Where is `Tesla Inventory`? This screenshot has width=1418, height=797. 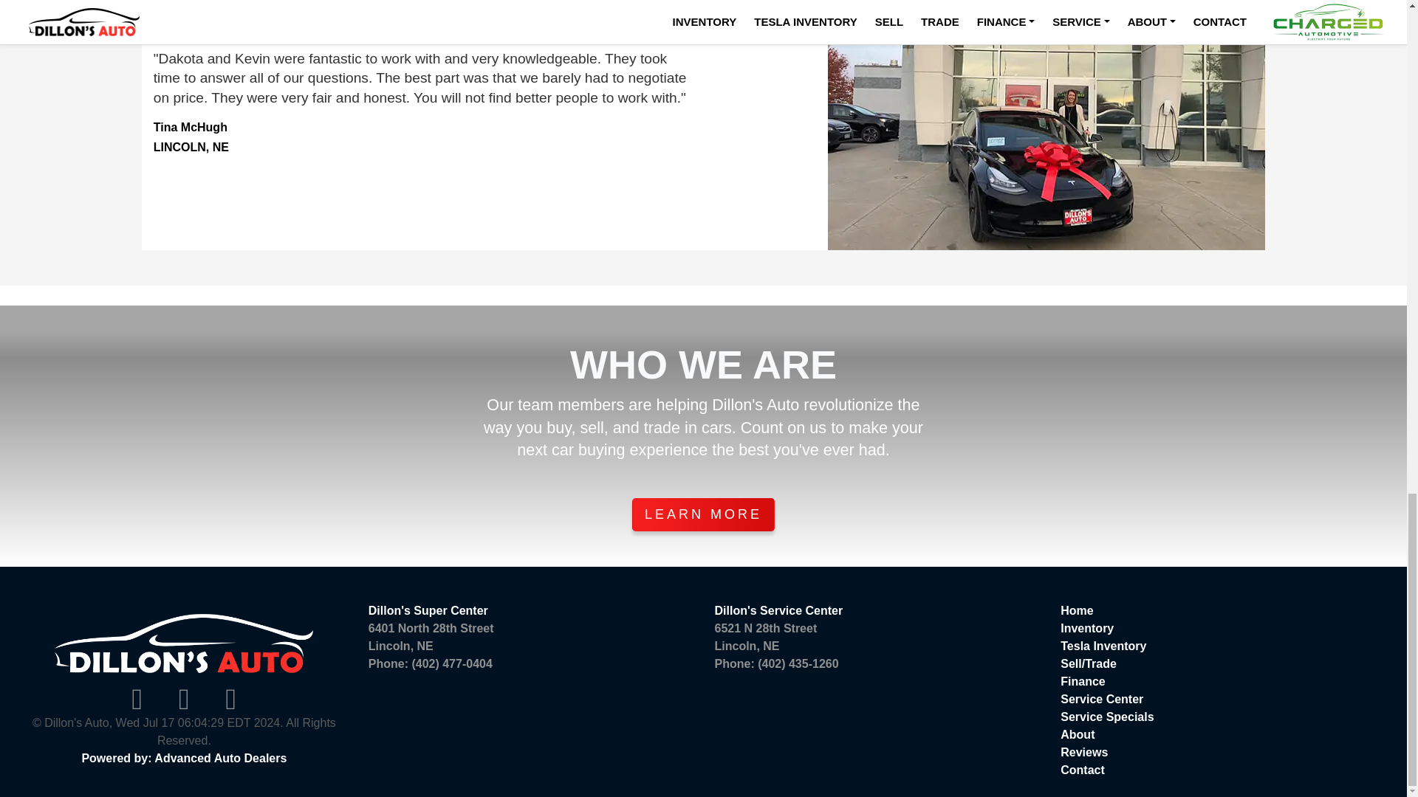
Tesla Inventory is located at coordinates (431, 638).